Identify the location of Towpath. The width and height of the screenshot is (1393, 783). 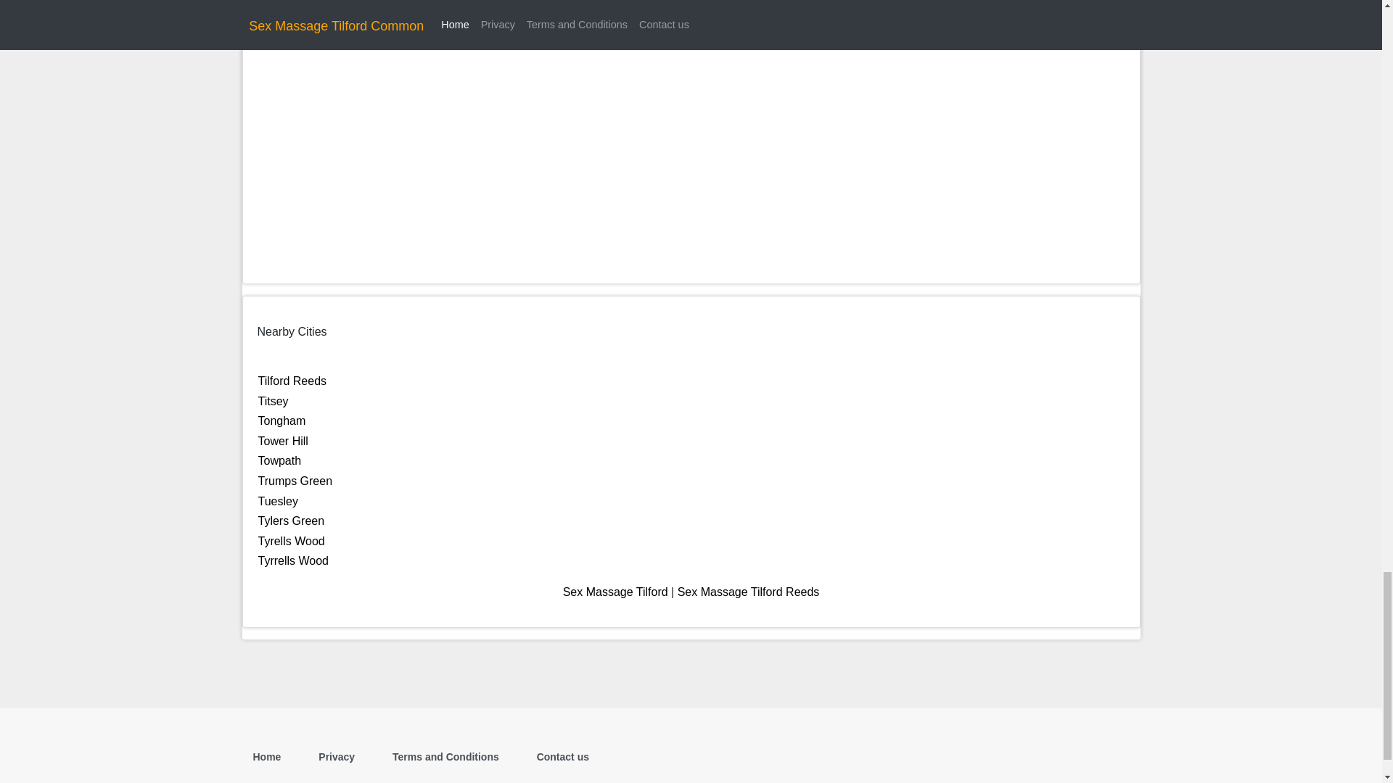
(280, 460).